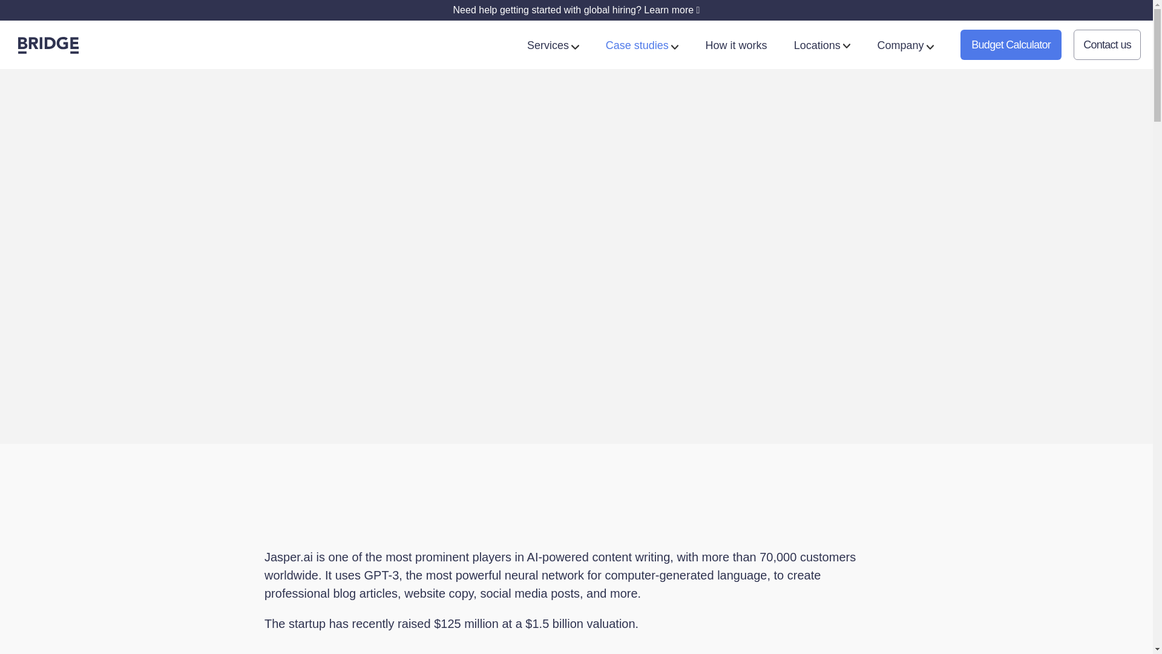  Describe the element at coordinates (905, 45) in the screenshot. I see `Company` at that location.